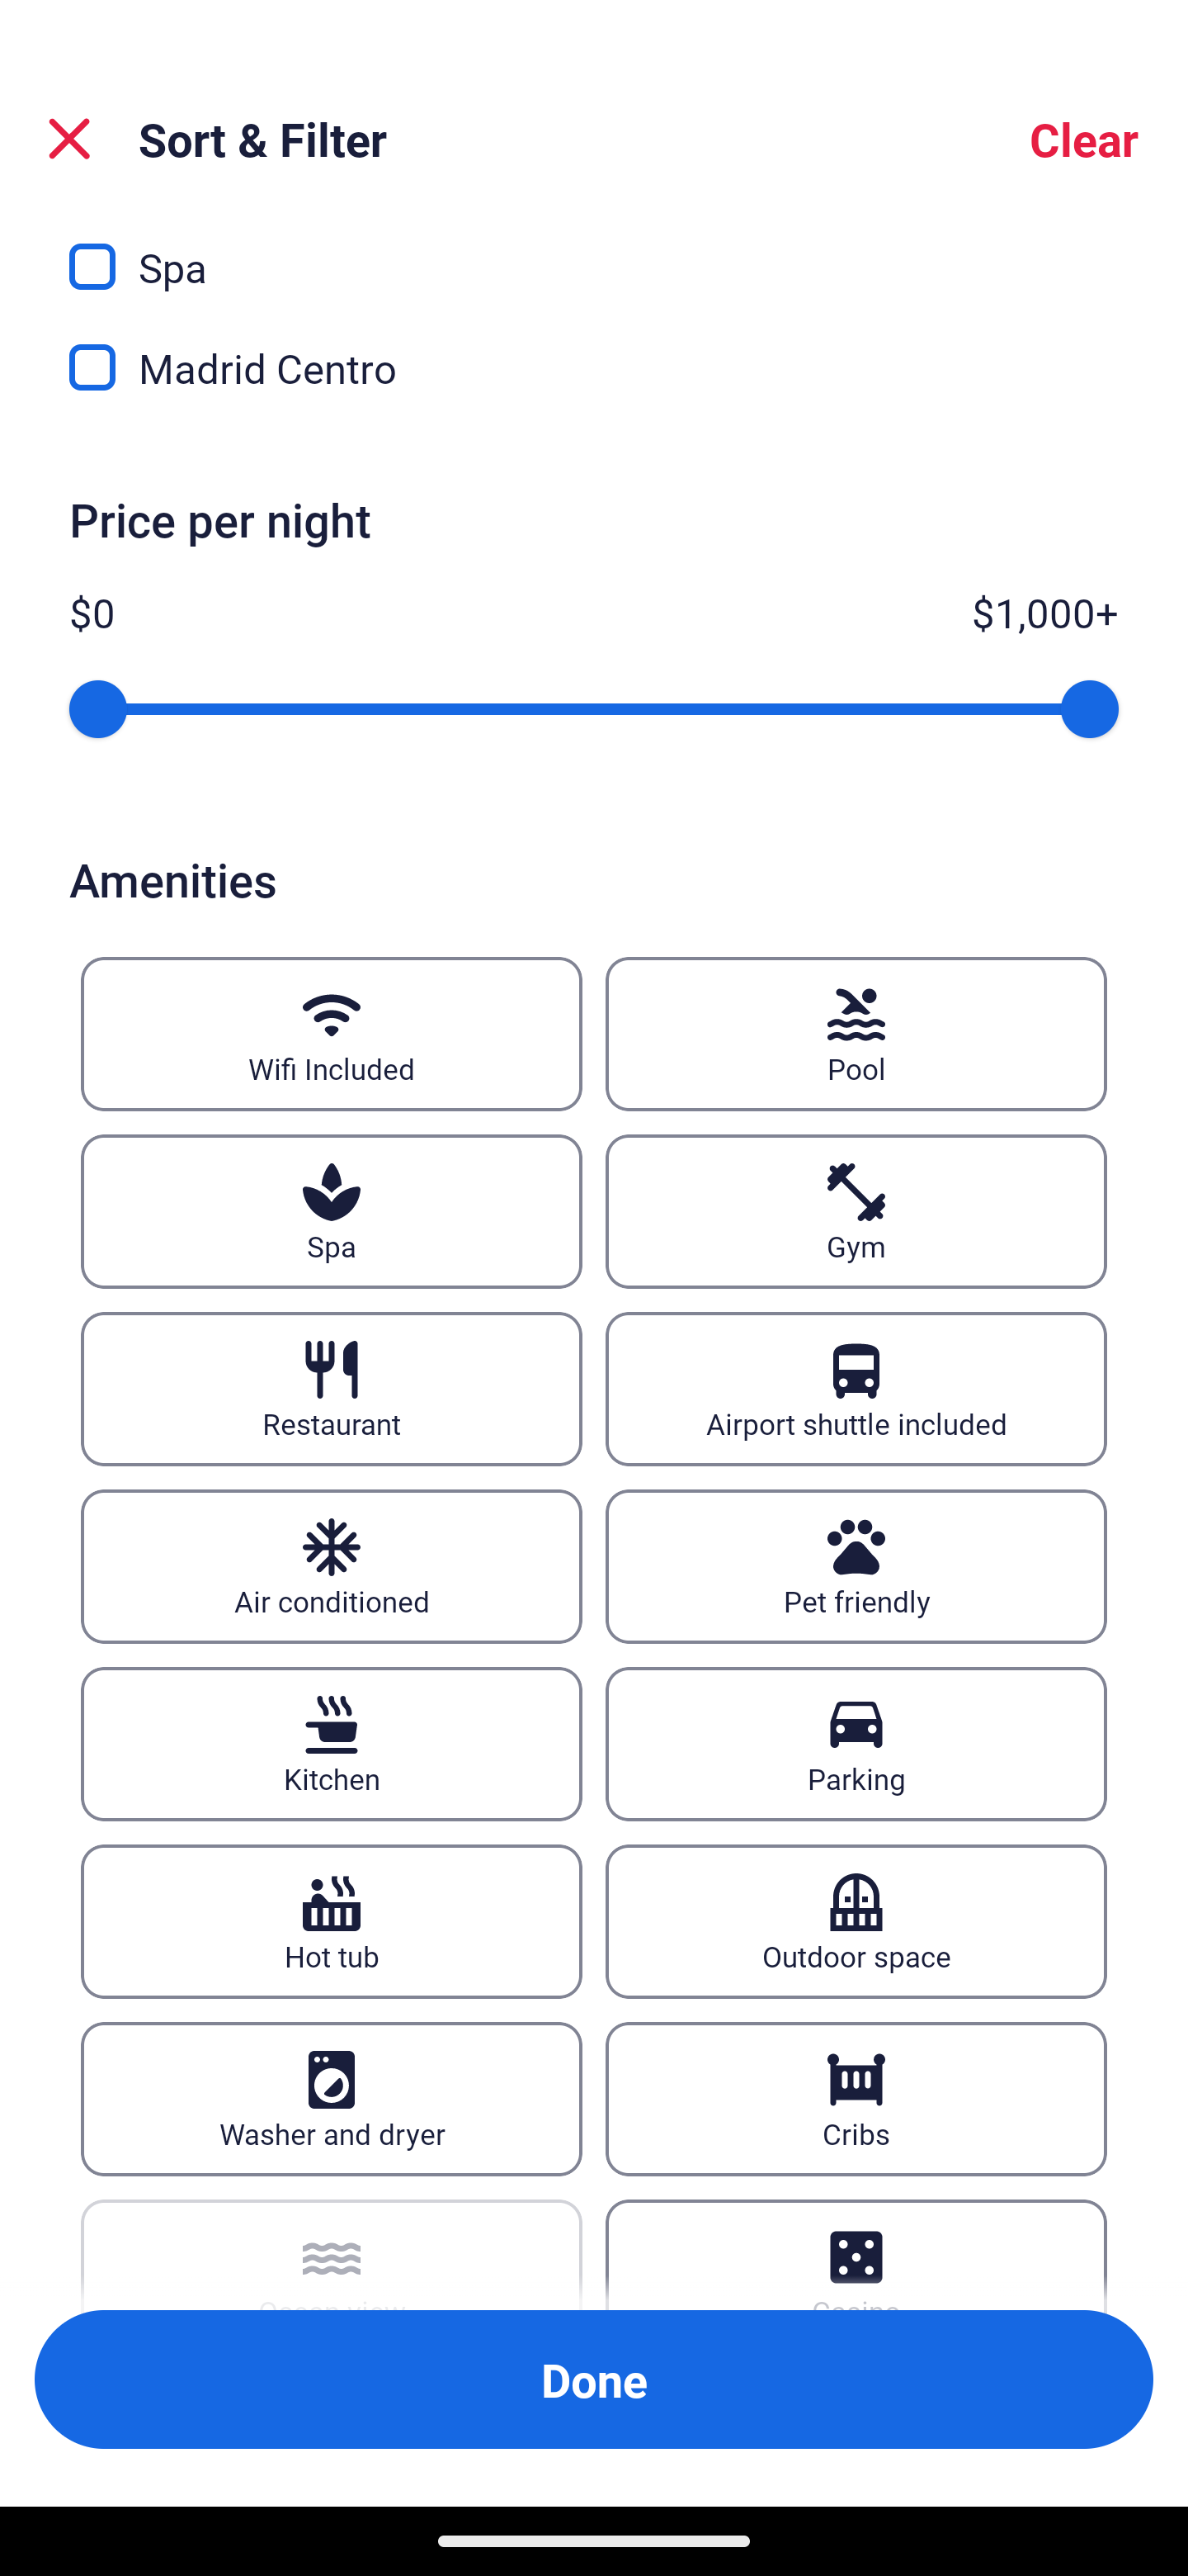 This screenshot has width=1188, height=2576. I want to click on Pool, so click(856, 1032).